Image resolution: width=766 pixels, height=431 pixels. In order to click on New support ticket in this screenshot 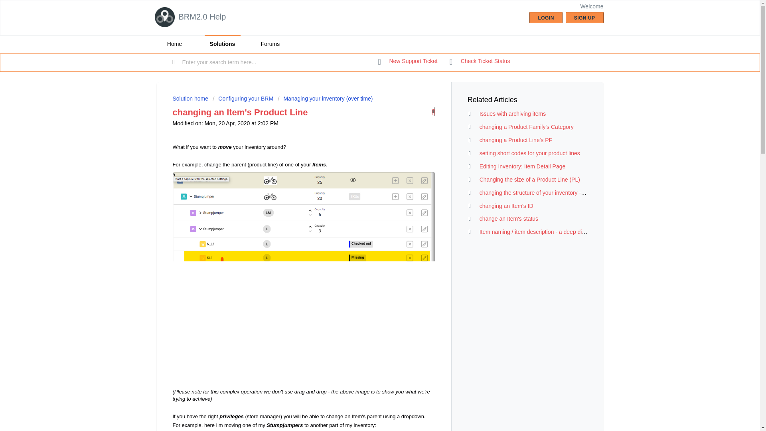, I will do `click(408, 61)`.